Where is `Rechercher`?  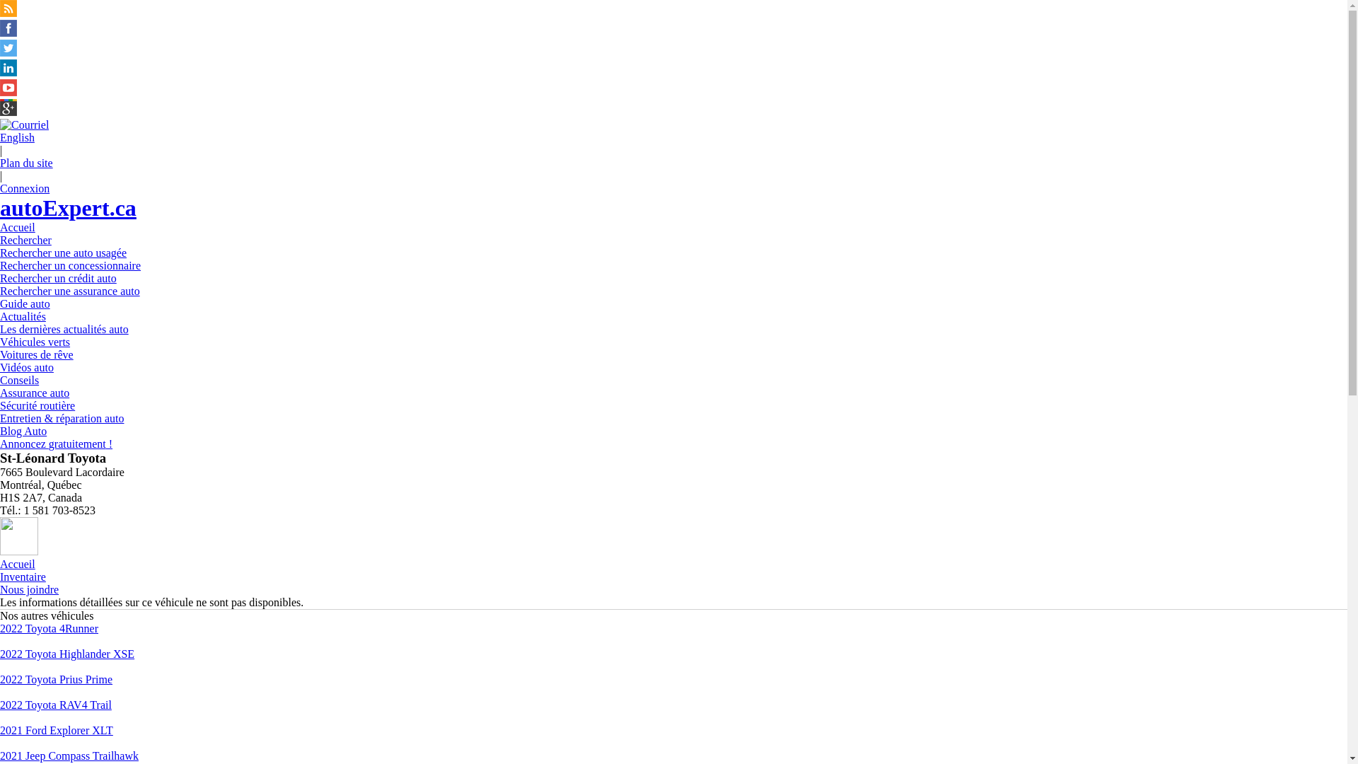 Rechercher is located at coordinates (25, 241).